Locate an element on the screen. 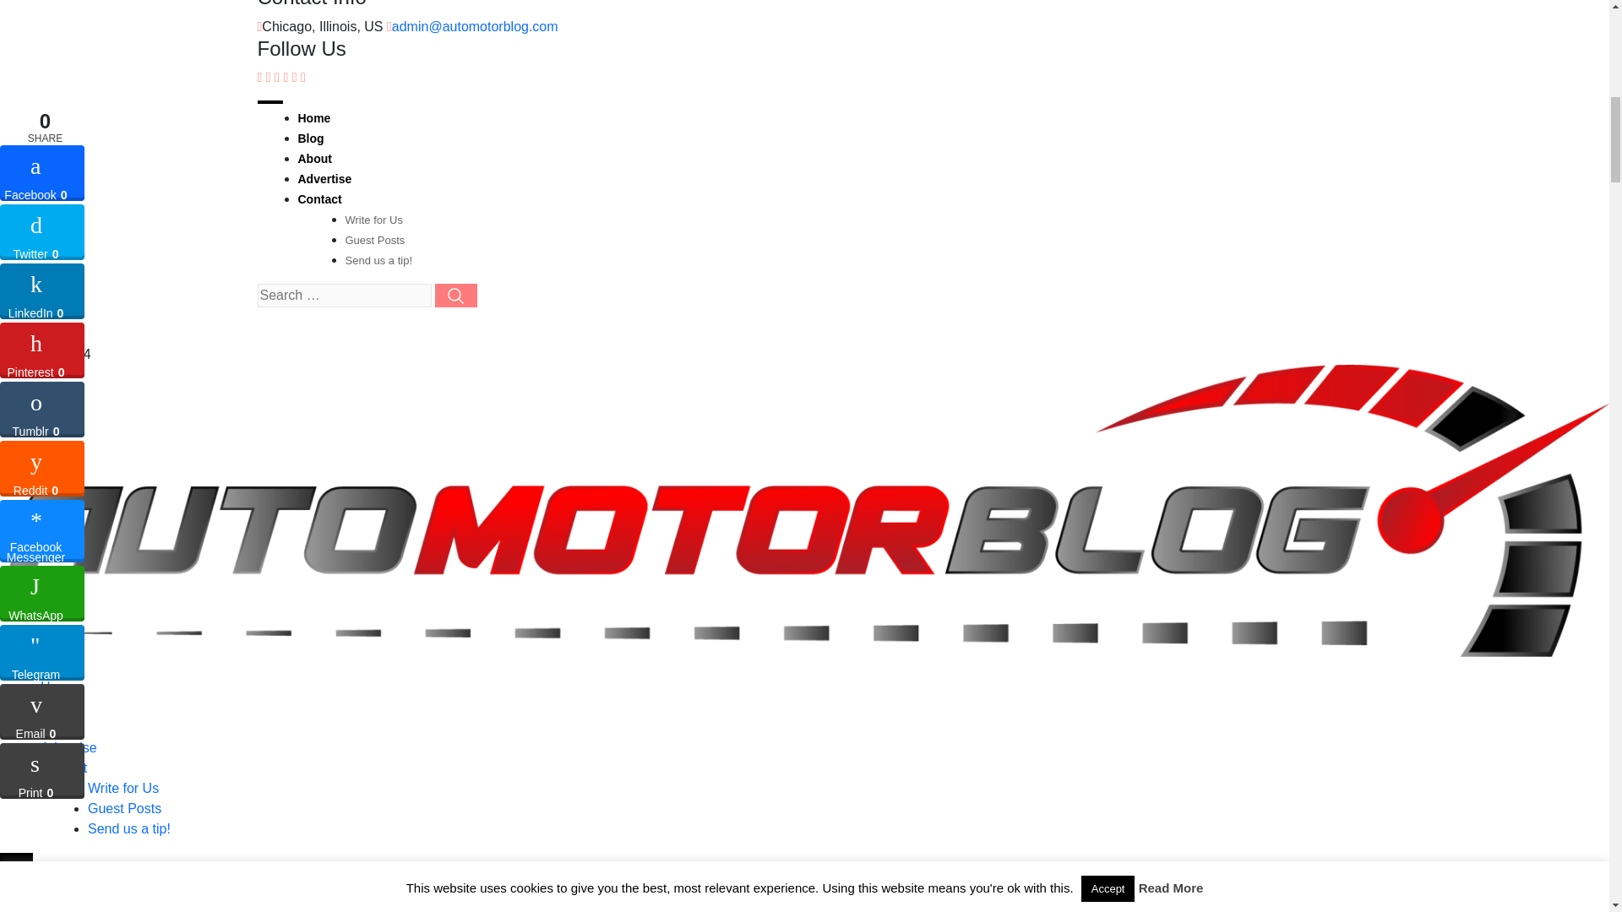 The image size is (1622, 912). Write for Us is located at coordinates (123, 787).